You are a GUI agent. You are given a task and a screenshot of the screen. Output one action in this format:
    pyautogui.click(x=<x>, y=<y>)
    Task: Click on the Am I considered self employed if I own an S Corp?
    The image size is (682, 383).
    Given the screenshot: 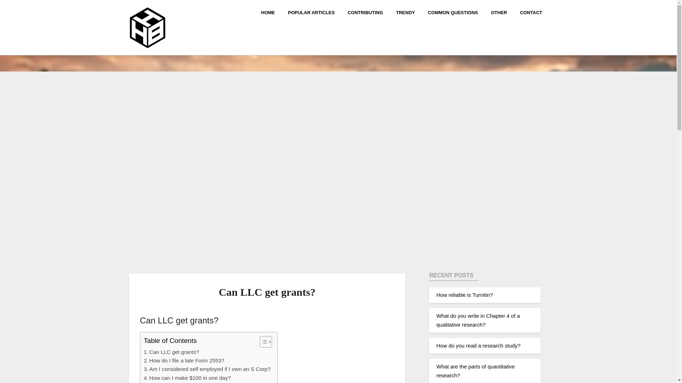 What is the action you would take?
    pyautogui.click(x=207, y=369)
    